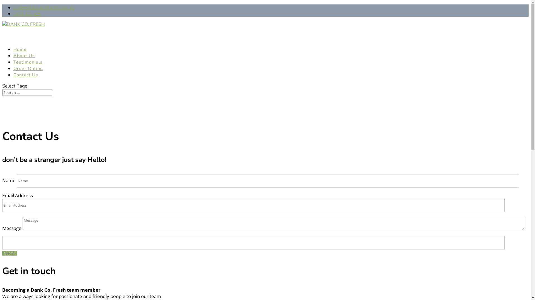 Image resolution: width=535 pixels, height=300 pixels. I want to click on Search for:, so click(27, 92).